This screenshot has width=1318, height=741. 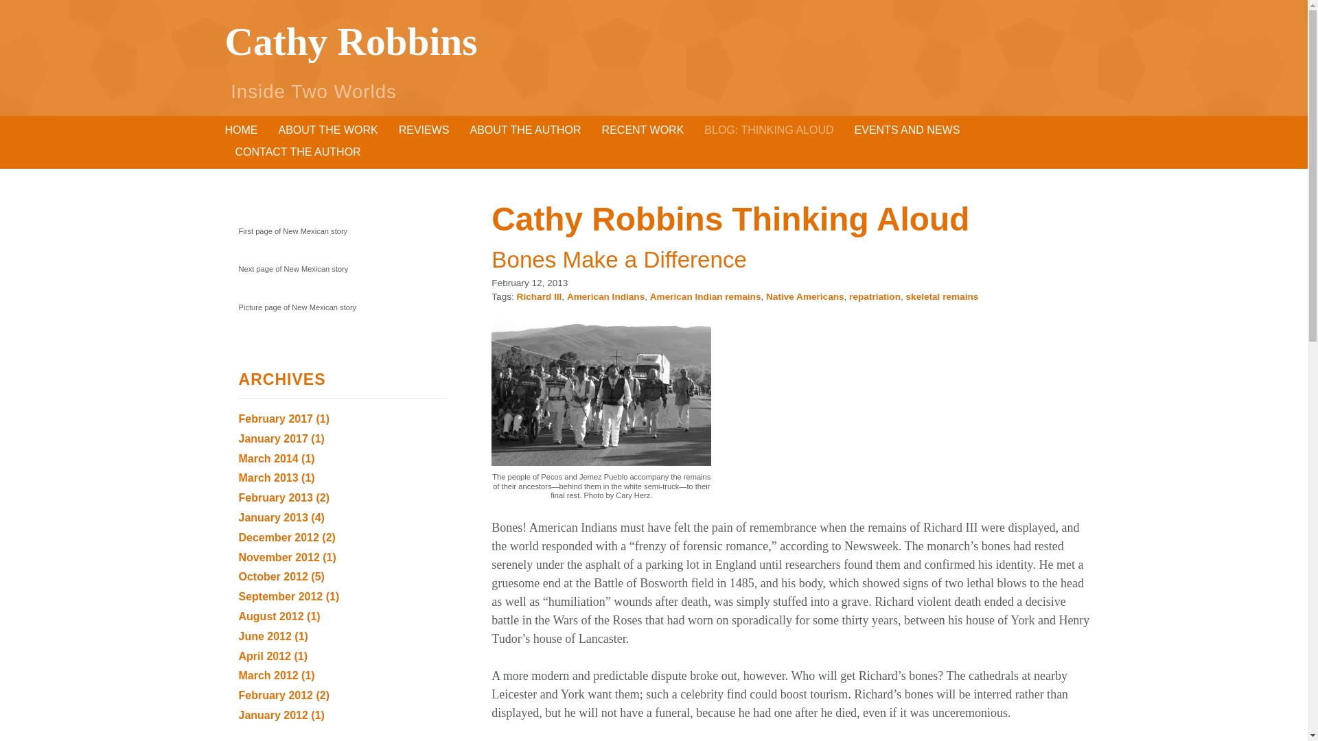 I want to click on REVIEWS, so click(x=424, y=130).